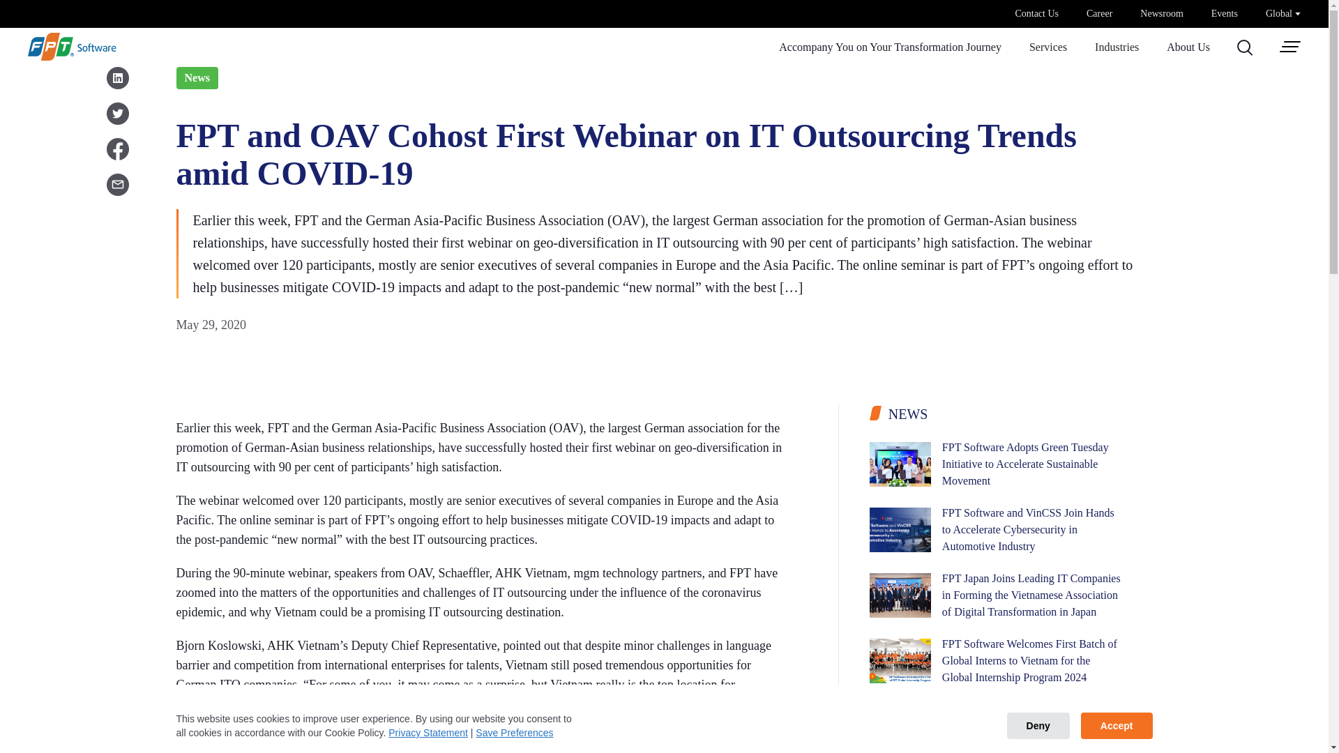 The width and height of the screenshot is (1339, 753). What do you see at coordinates (1036, 14) in the screenshot?
I see `Contact Us` at bounding box center [1036, 14].